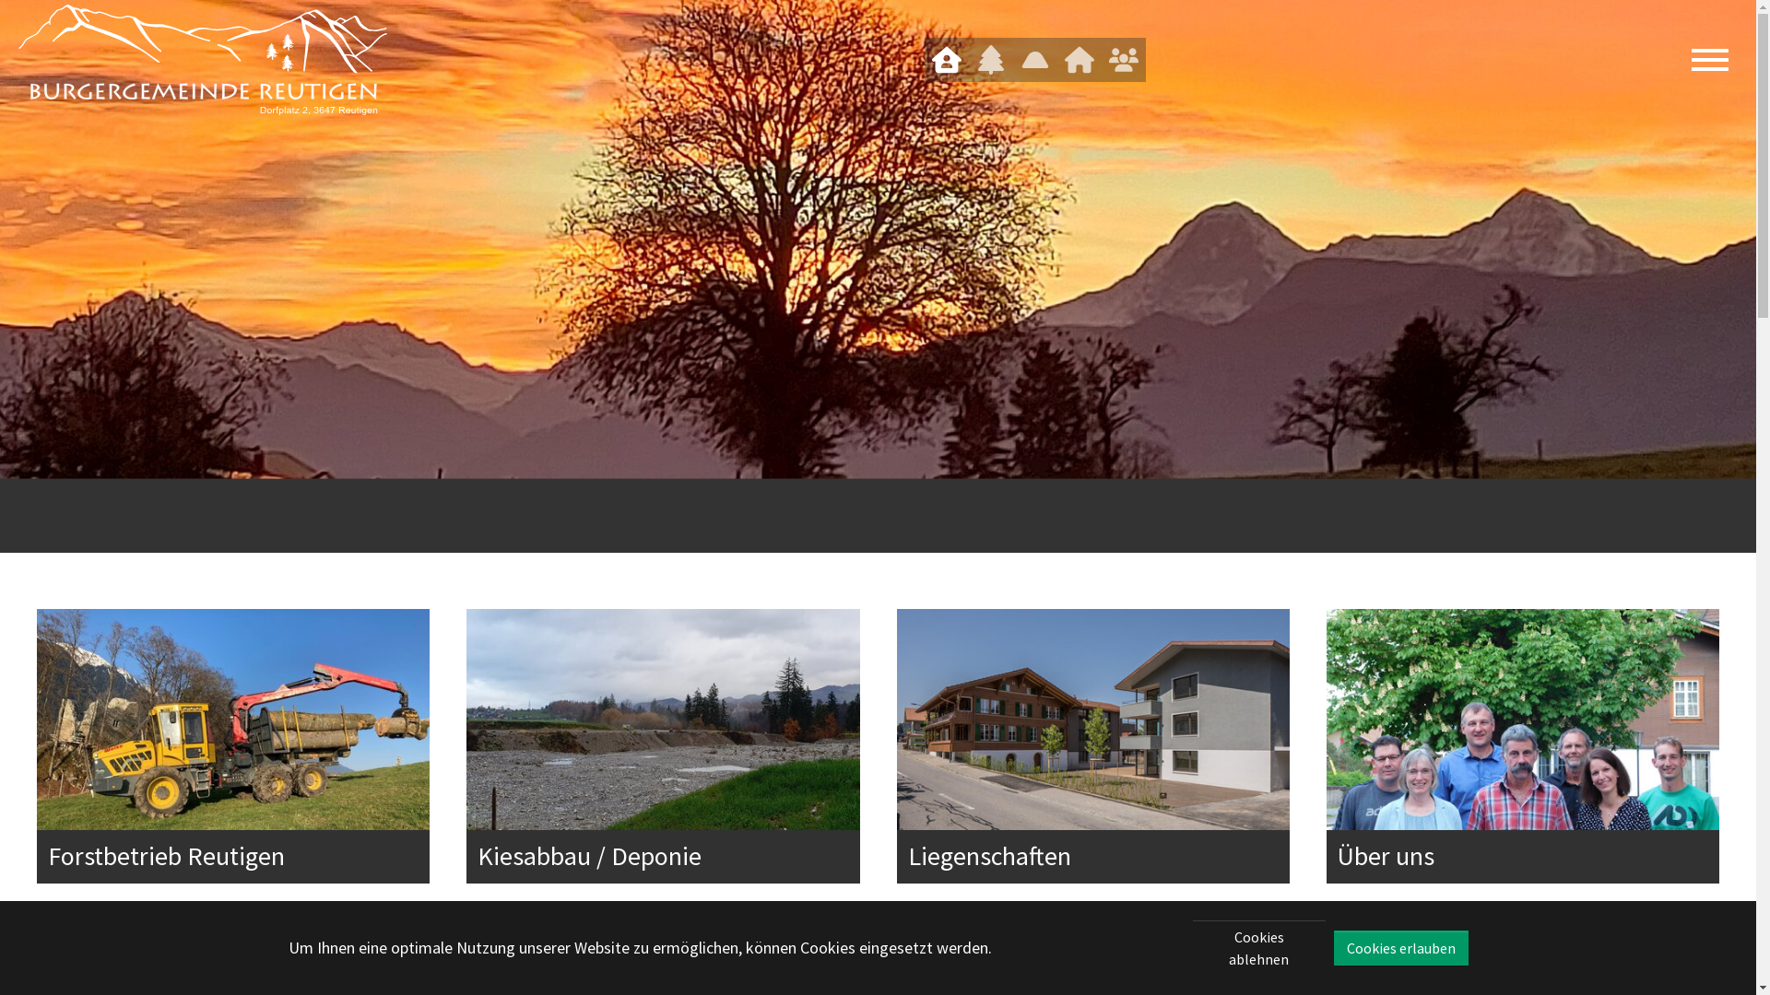 This screenshot has height=995, width=1770. I want to click on Forstbetrieb Reutigen, so click(166, 856).